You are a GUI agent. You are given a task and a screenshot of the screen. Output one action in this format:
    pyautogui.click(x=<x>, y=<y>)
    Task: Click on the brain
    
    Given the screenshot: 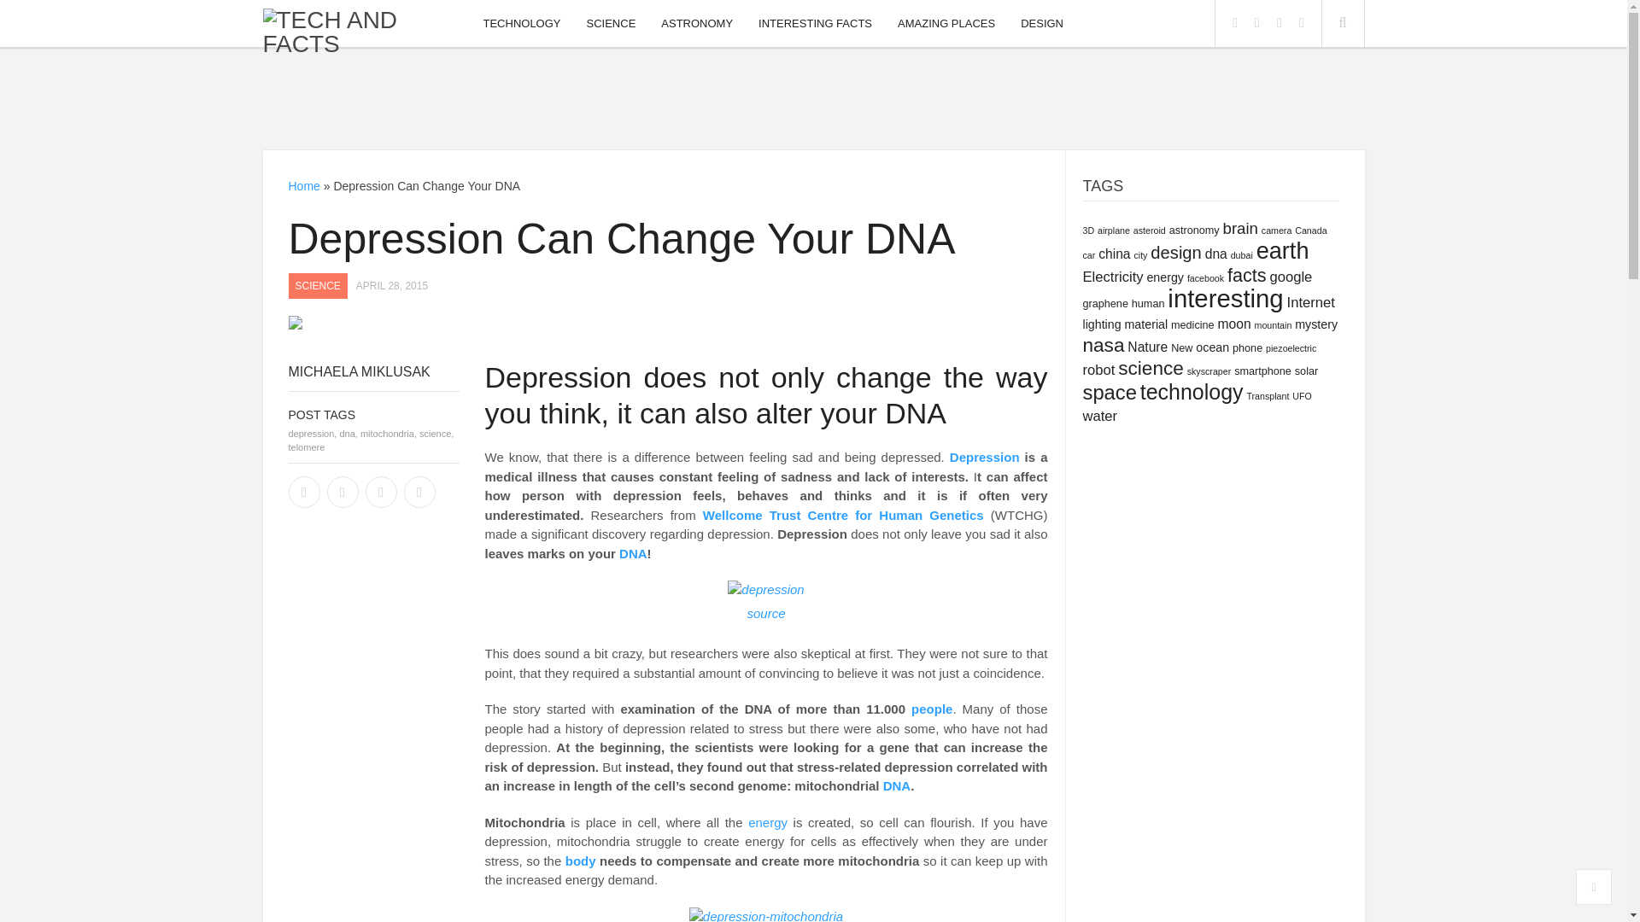 What is the action you would take?
    pyautogui.click(x=1240, y=228)
    